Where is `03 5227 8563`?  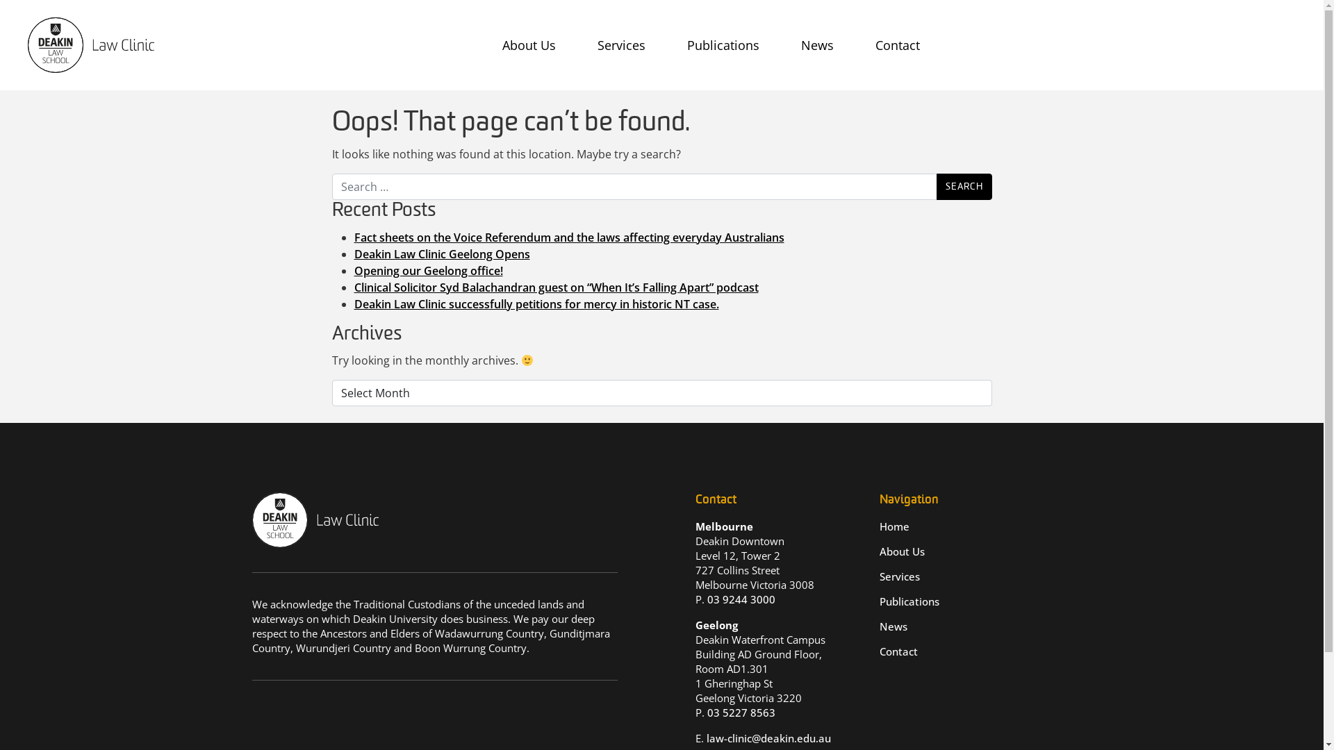 03 5227 8563 is located at coordinates (741, 712).